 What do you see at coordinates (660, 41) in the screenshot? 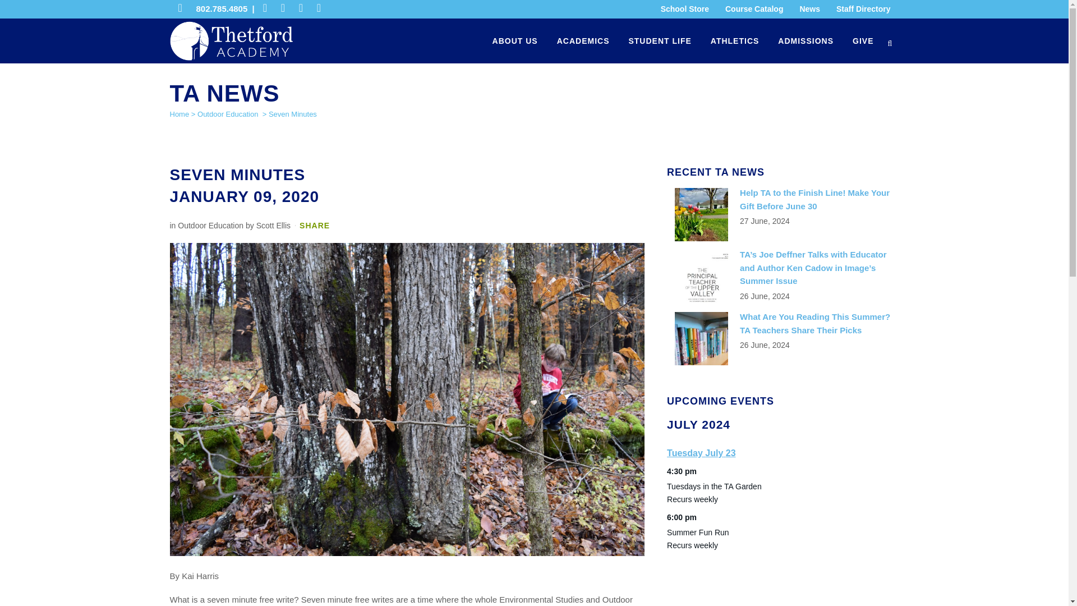
I see `STUDENT LIFE` at bounding box center [660, 41].